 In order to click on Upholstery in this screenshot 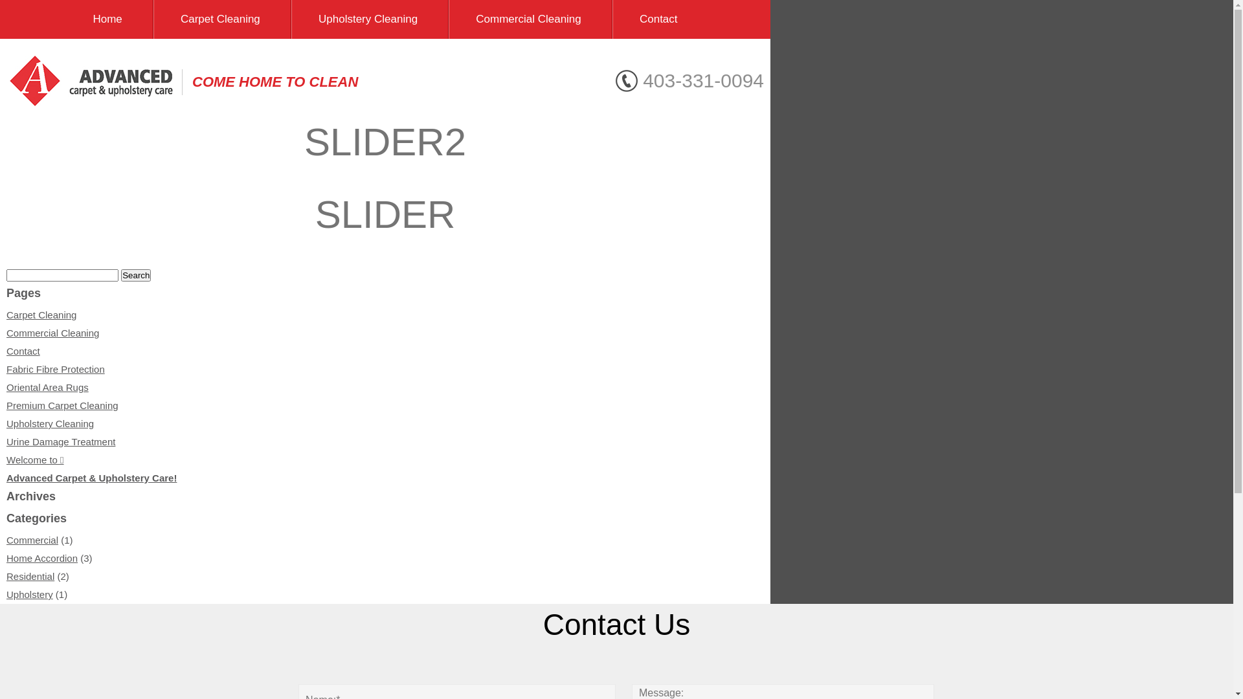, I will do `click(30, 594)`.